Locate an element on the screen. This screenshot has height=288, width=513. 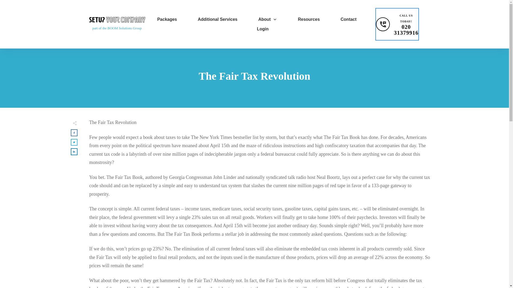
Contact is located at coordinates (348, 19).